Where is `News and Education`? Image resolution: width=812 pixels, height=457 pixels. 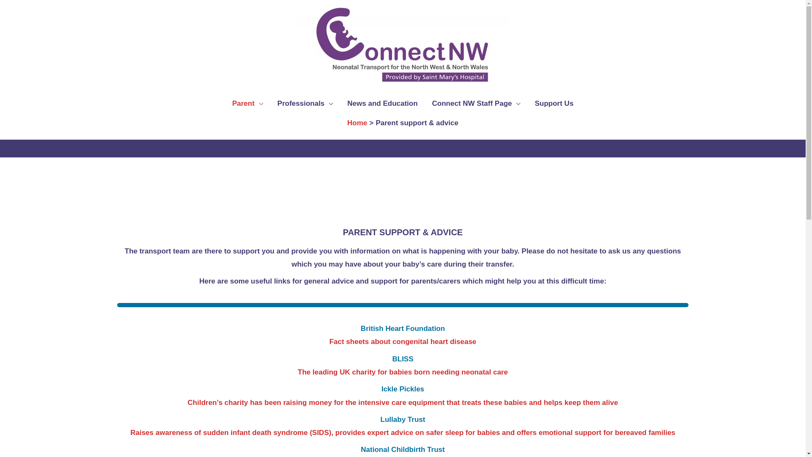
News and Education is located at coordinates (382, 104).